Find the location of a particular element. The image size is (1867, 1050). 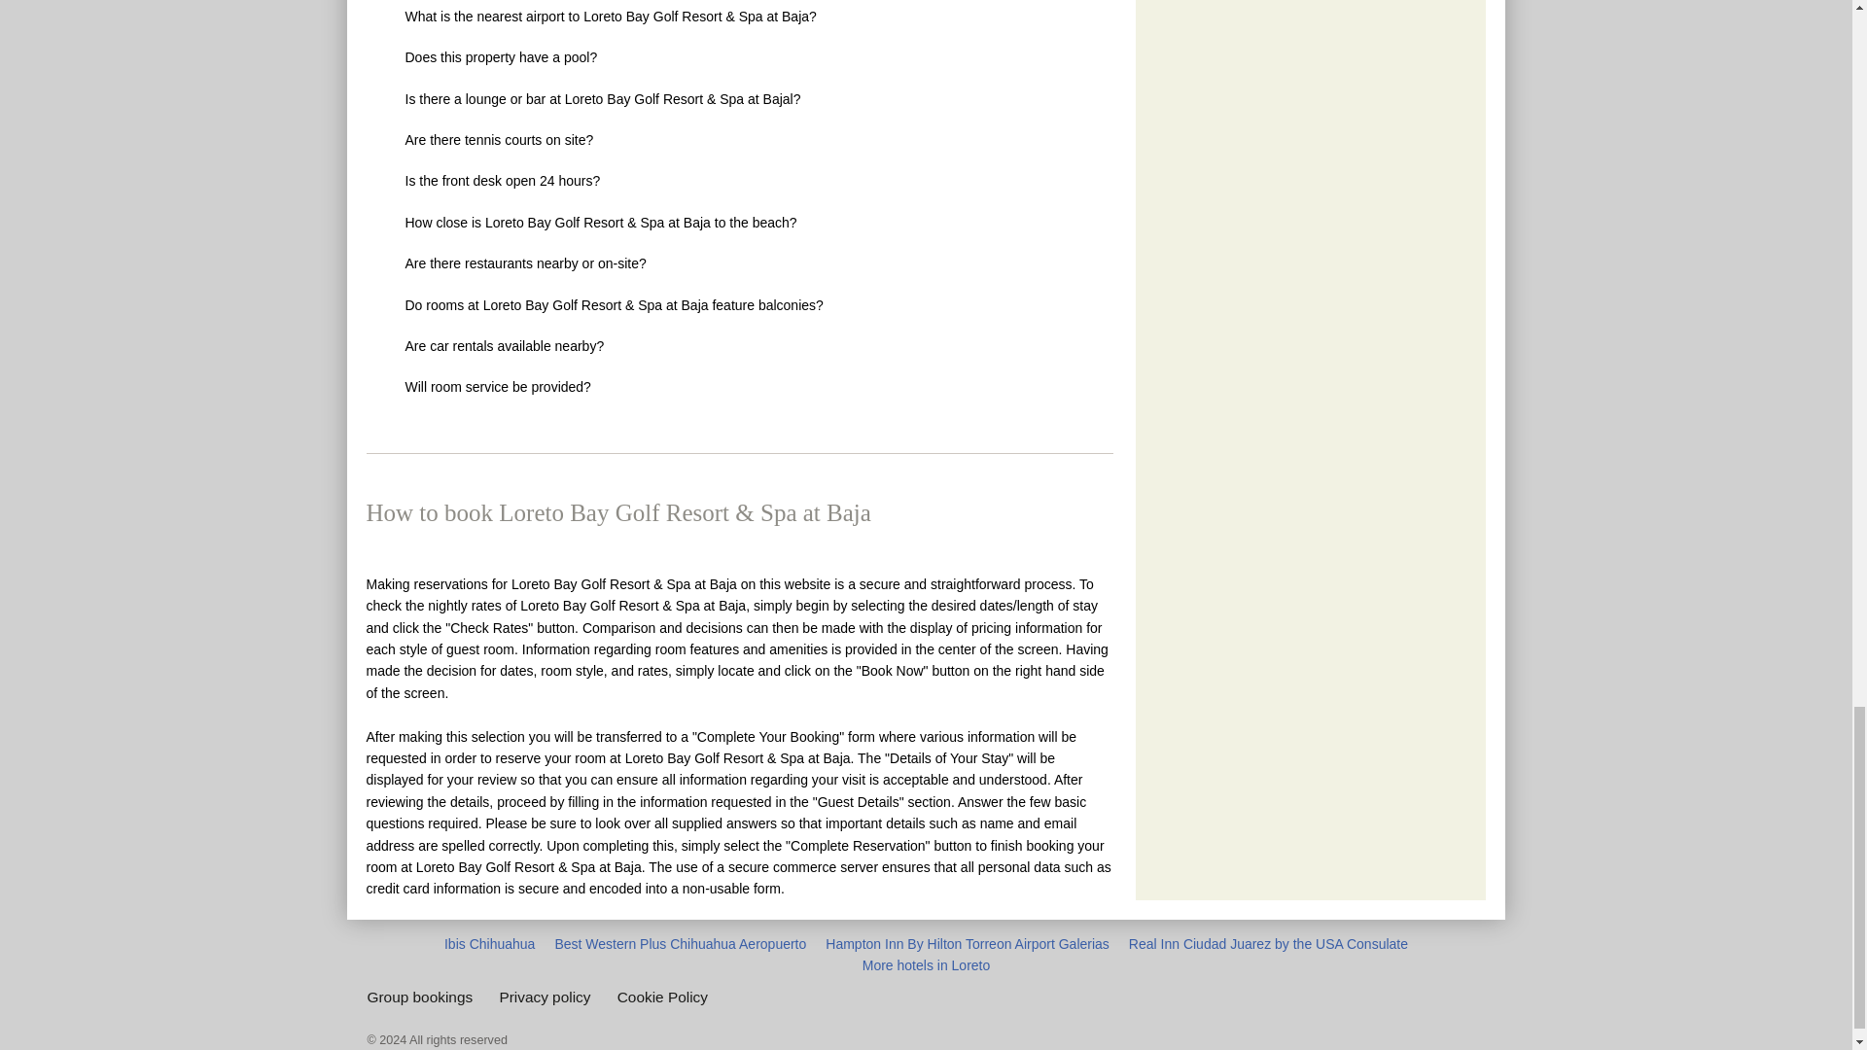

Ibis Chihuahua is located at coordinates (488, 943).